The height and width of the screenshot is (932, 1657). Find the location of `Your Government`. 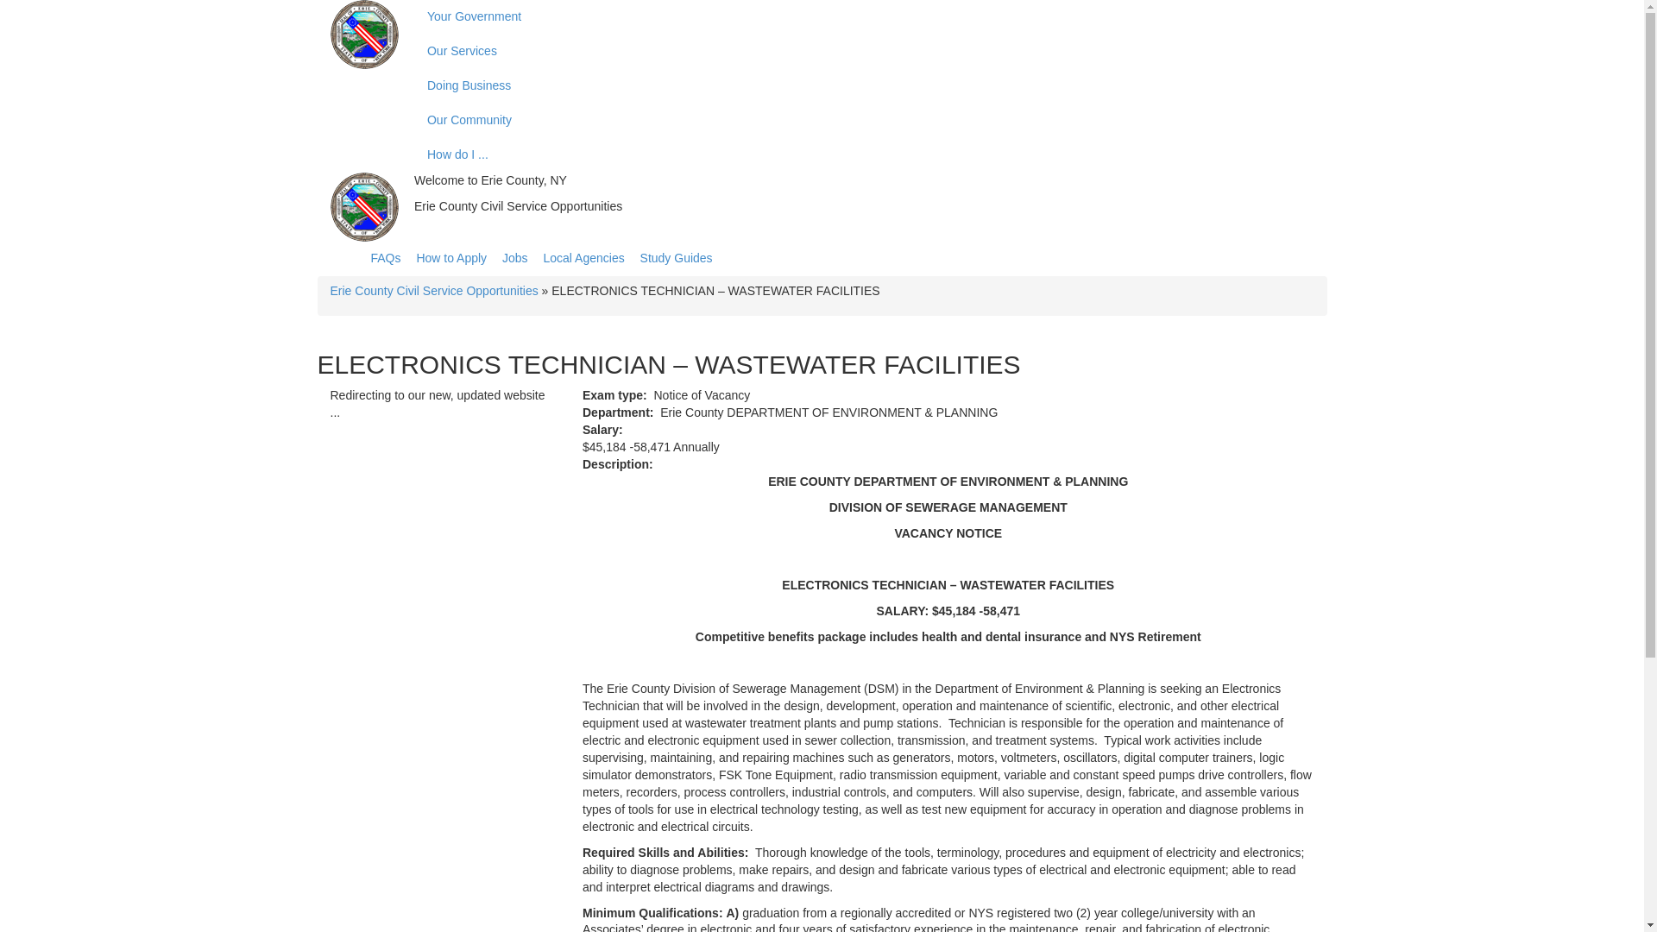

Your Government is located at coordinates (780, 17).